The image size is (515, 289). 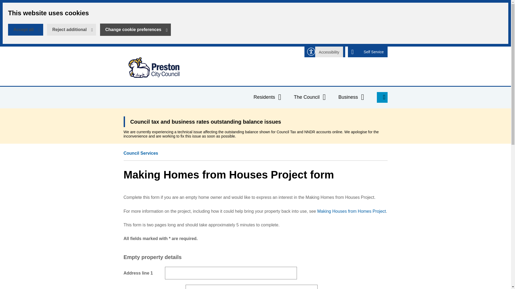 I want to click on Accept all, so click(x=374, y=52).